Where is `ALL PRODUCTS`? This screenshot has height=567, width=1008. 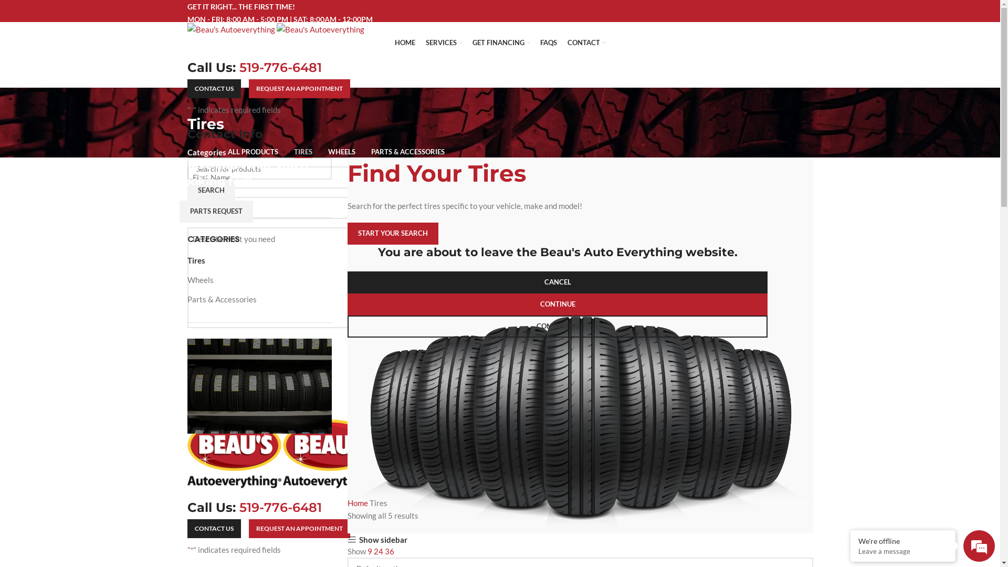 ALL PRODUCTS is located at coordinates (253, 152).